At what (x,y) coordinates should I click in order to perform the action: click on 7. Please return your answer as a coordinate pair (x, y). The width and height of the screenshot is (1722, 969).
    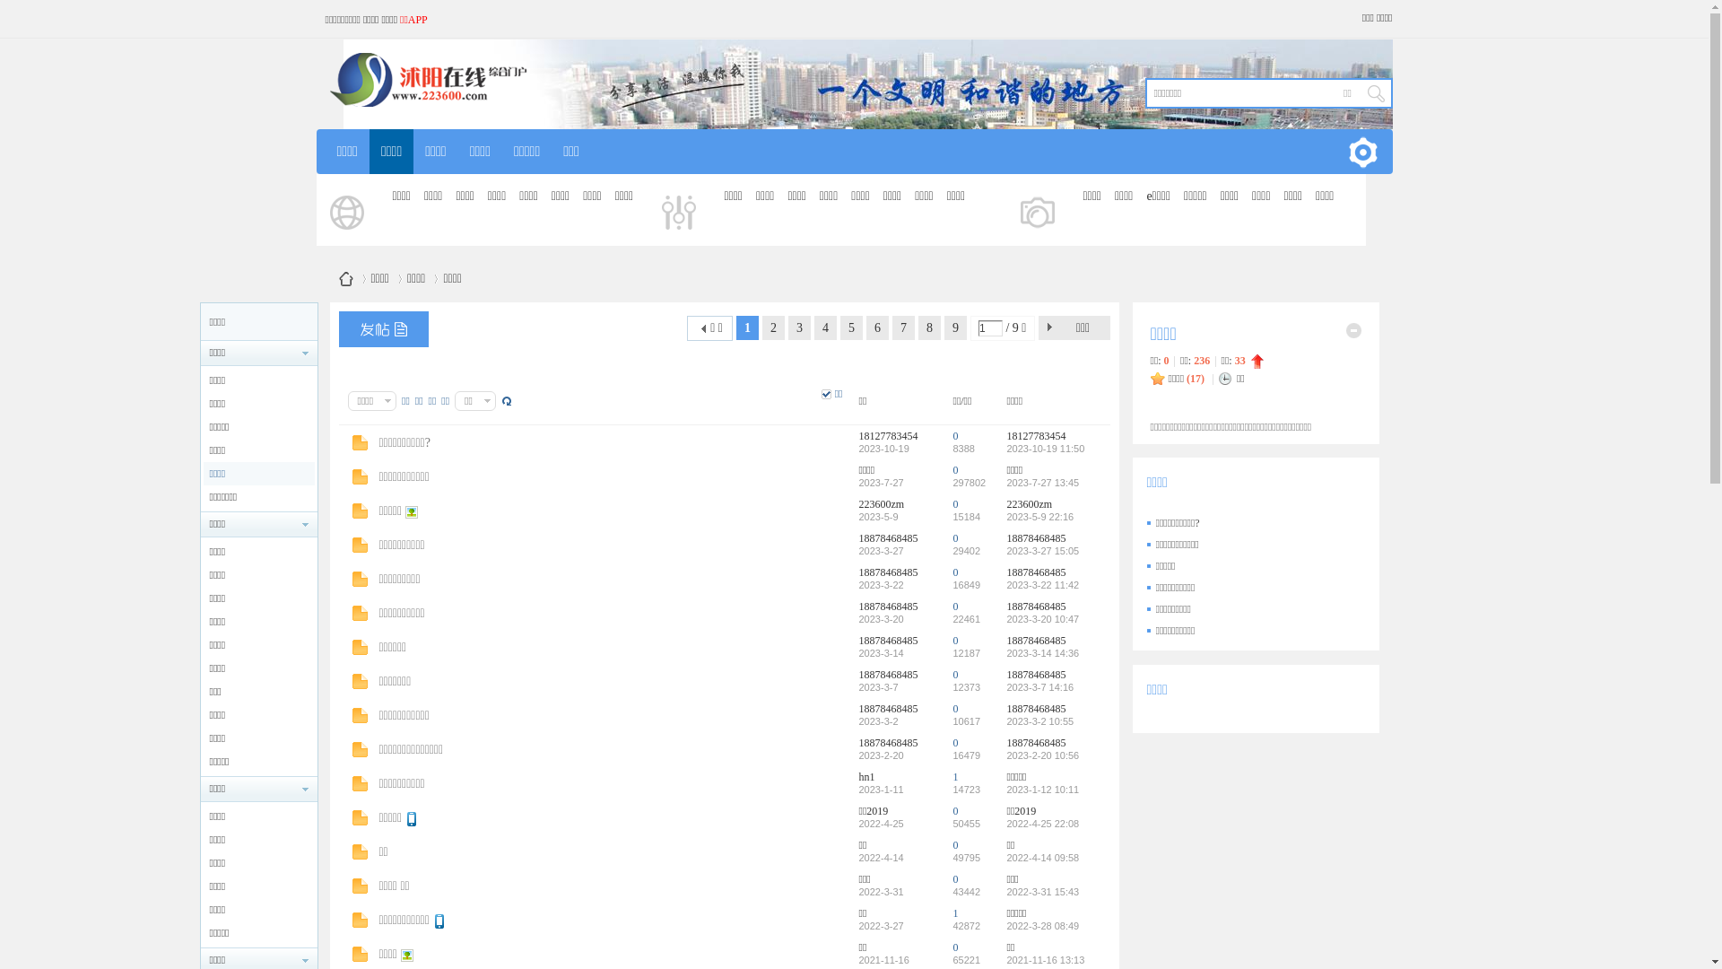
    Looking at the image, I should click on (903, 328).